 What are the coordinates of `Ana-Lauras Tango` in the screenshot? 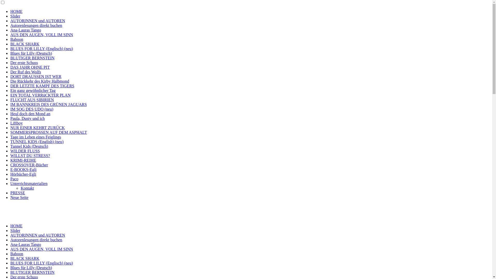 It's located at (26, 244).